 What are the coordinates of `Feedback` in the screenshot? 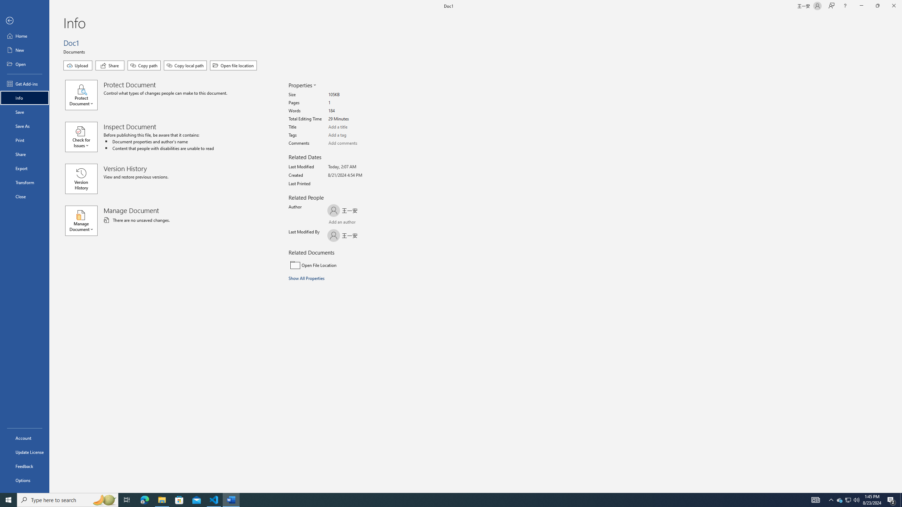 It's located at (25, 466).